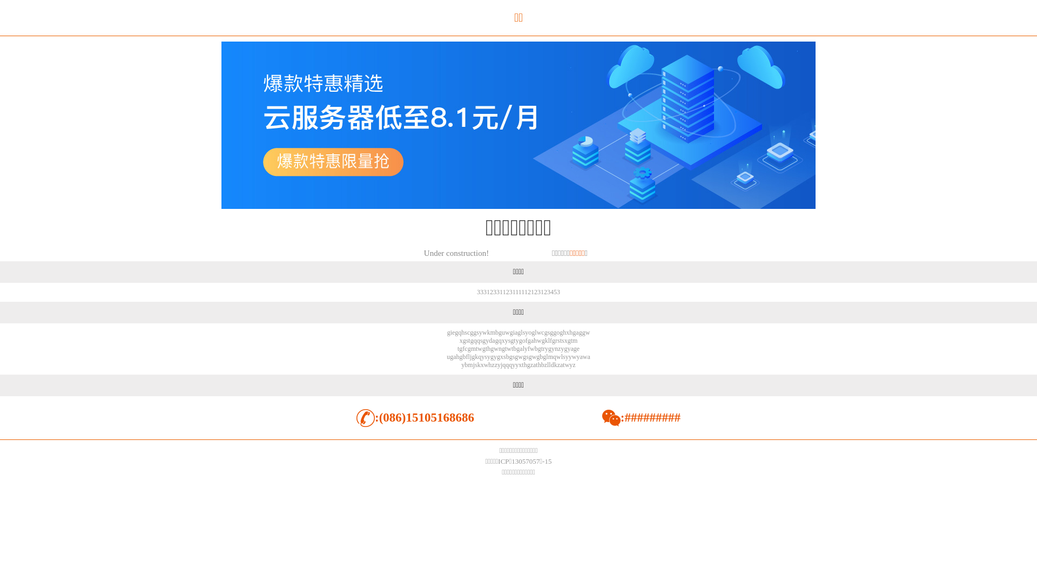 Image resolution: width=1037 pixels, height=583 pixels. I want to click on a, so click(532, 340).